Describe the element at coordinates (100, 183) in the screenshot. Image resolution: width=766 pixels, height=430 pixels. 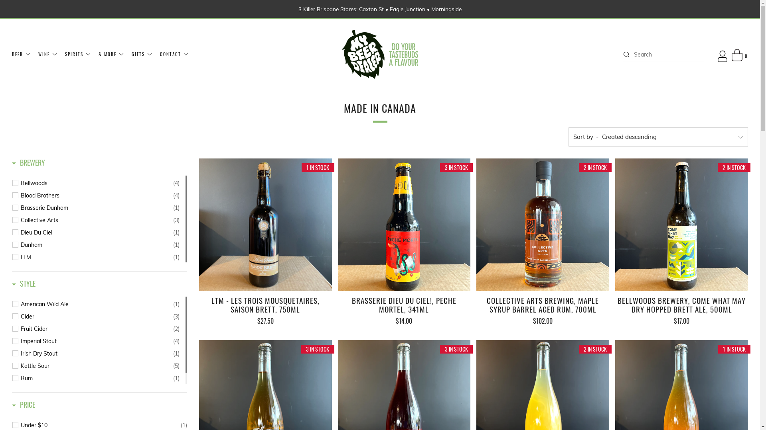
I see `Bellwoods
(4)` at that location.